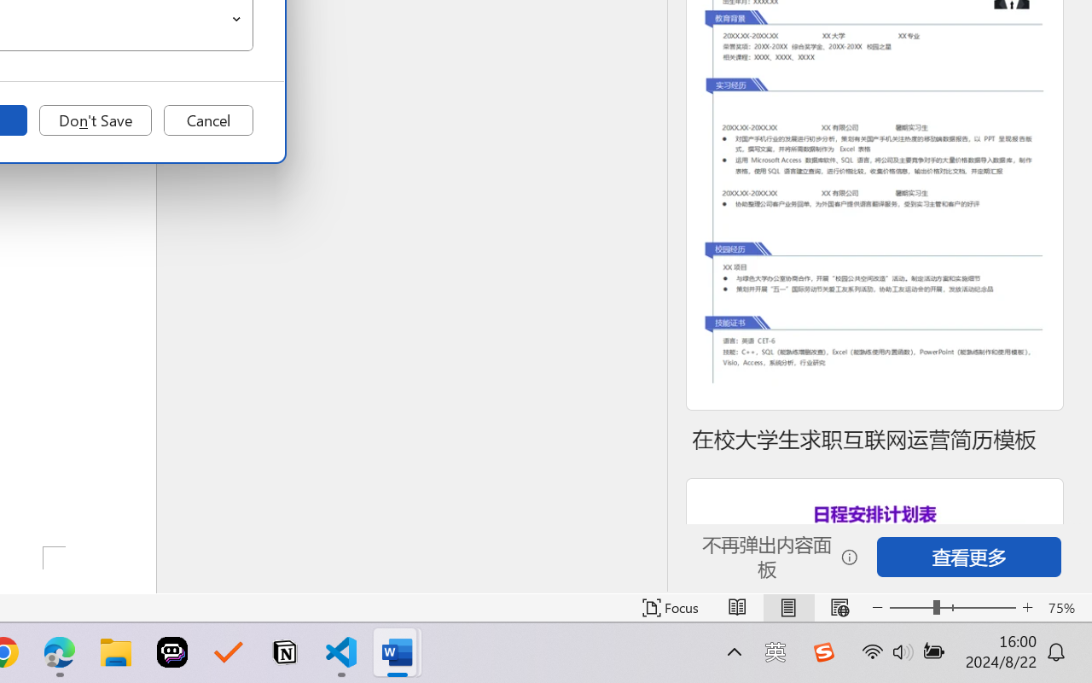  Describe the element at coordinates (208, 120) in the screenshot. I see `Cancel` at that location.